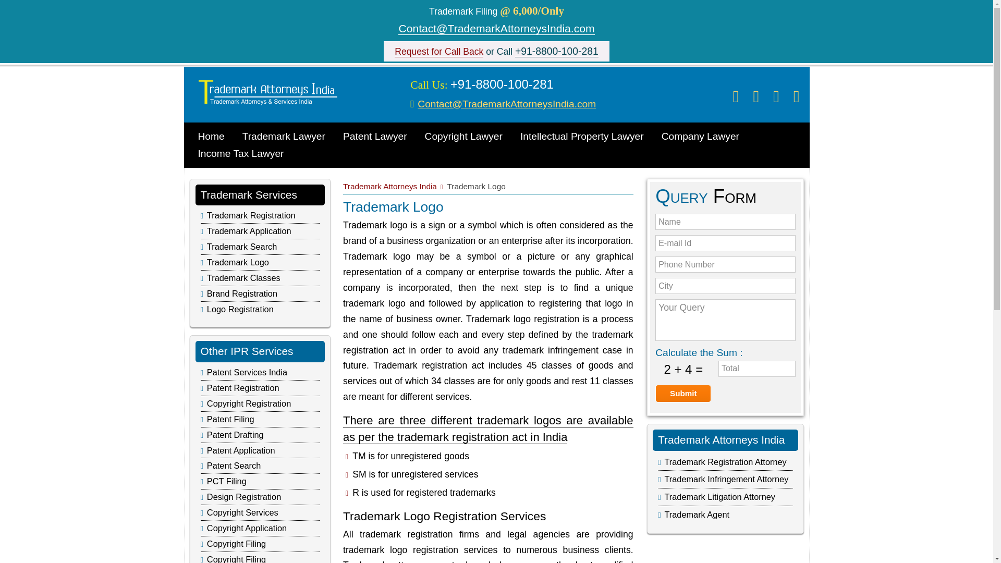 The width and height of the screenshot is (1001, 563). I want to click on Trademark Registration Attorney, so click(725, 462).